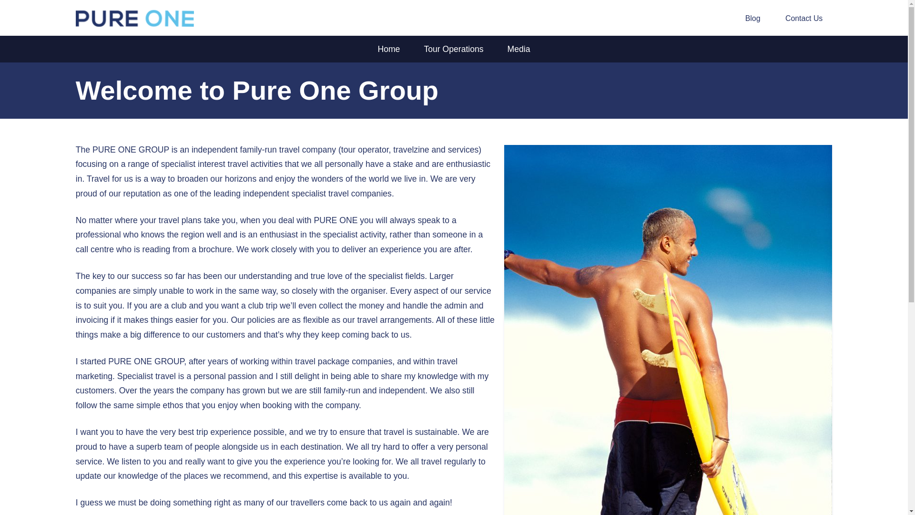 The height and width of the screenshot is (515, 915). What do you see at coordinates (388, 49) in the screenshot?
I see `Home` at bounding box center [388, 49].